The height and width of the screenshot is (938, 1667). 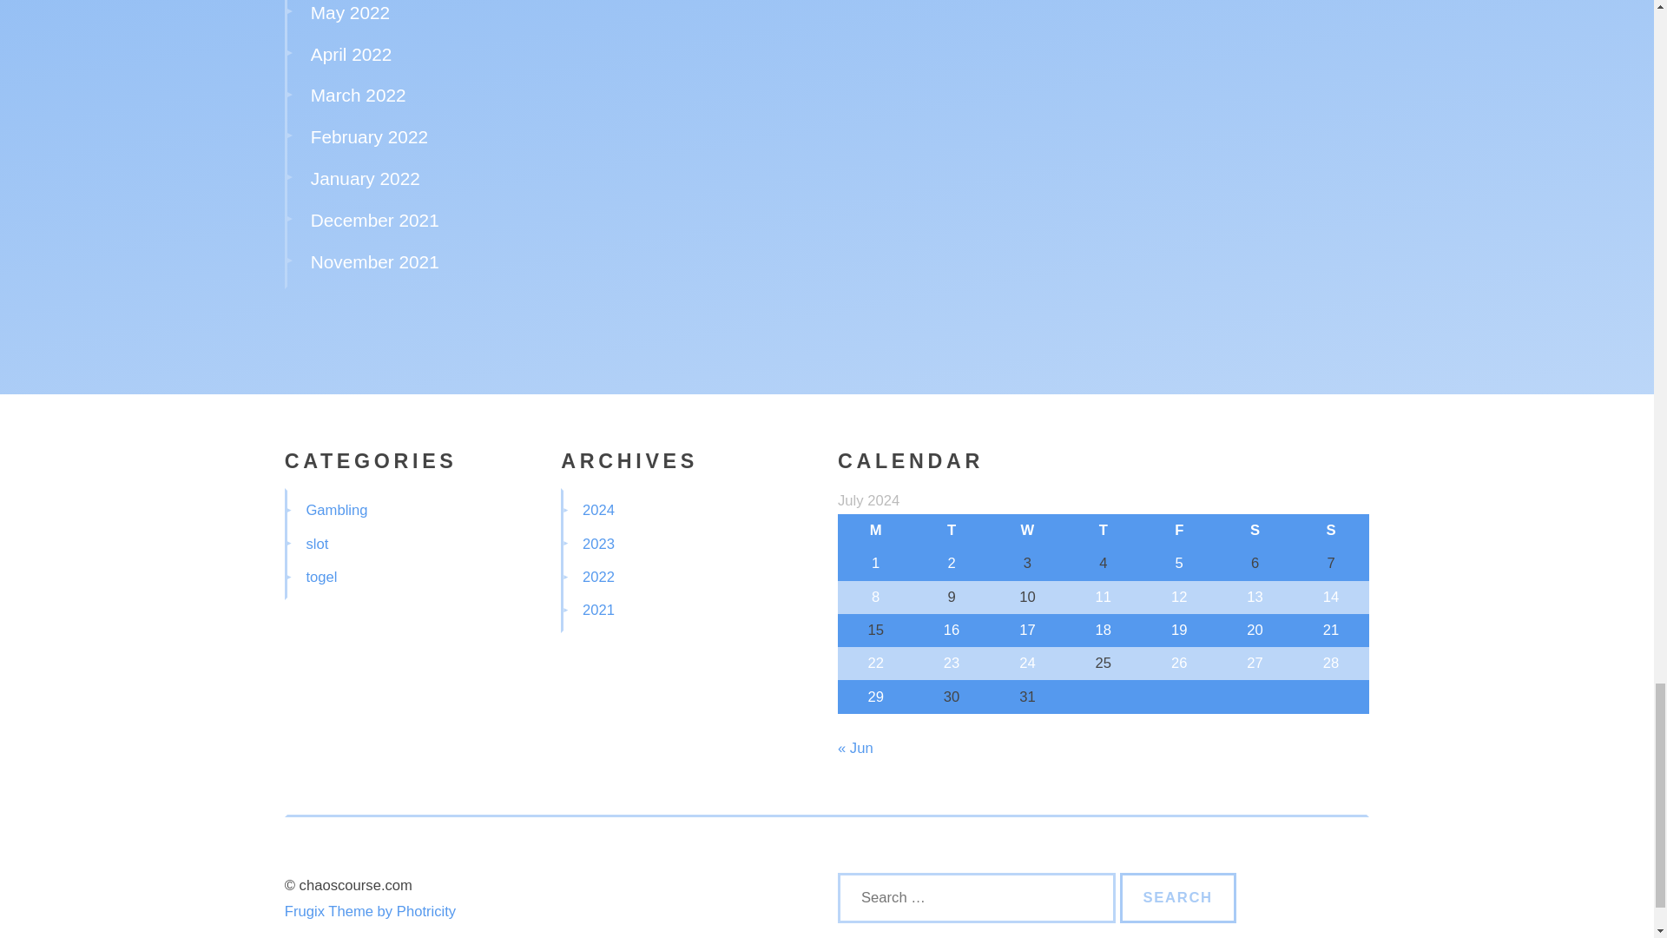 I want to click on Monday, so click(x=875, y=530).